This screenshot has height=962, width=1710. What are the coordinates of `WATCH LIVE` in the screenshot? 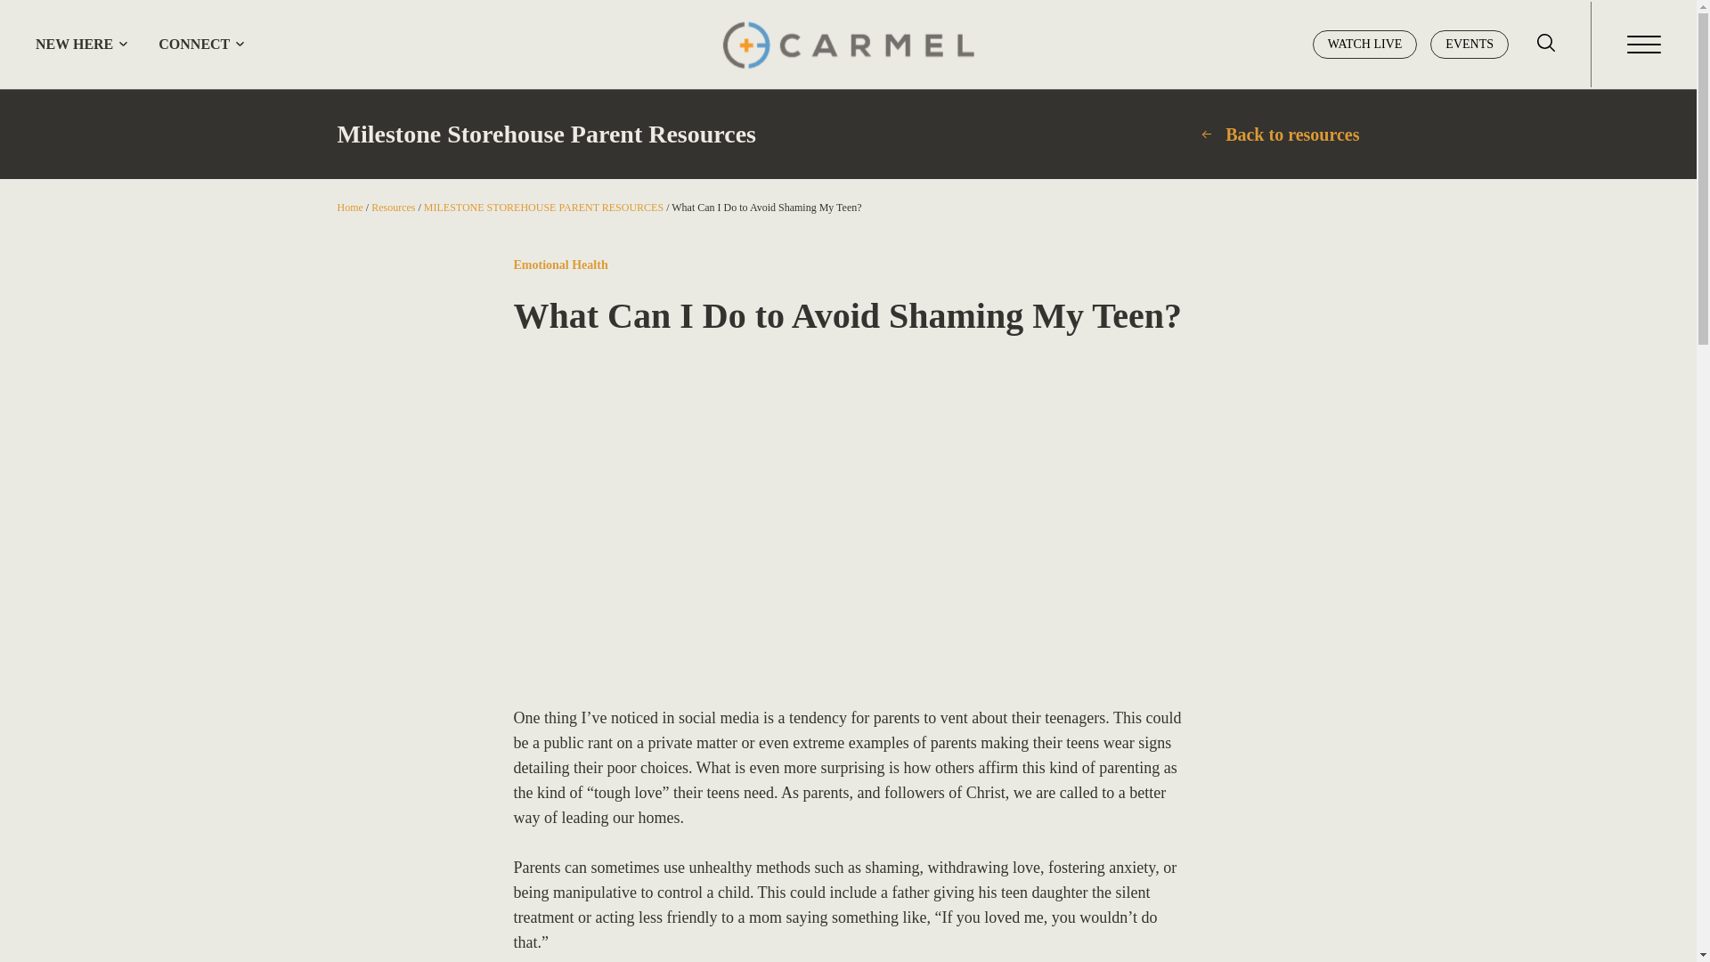 It's located at (1364, 44).